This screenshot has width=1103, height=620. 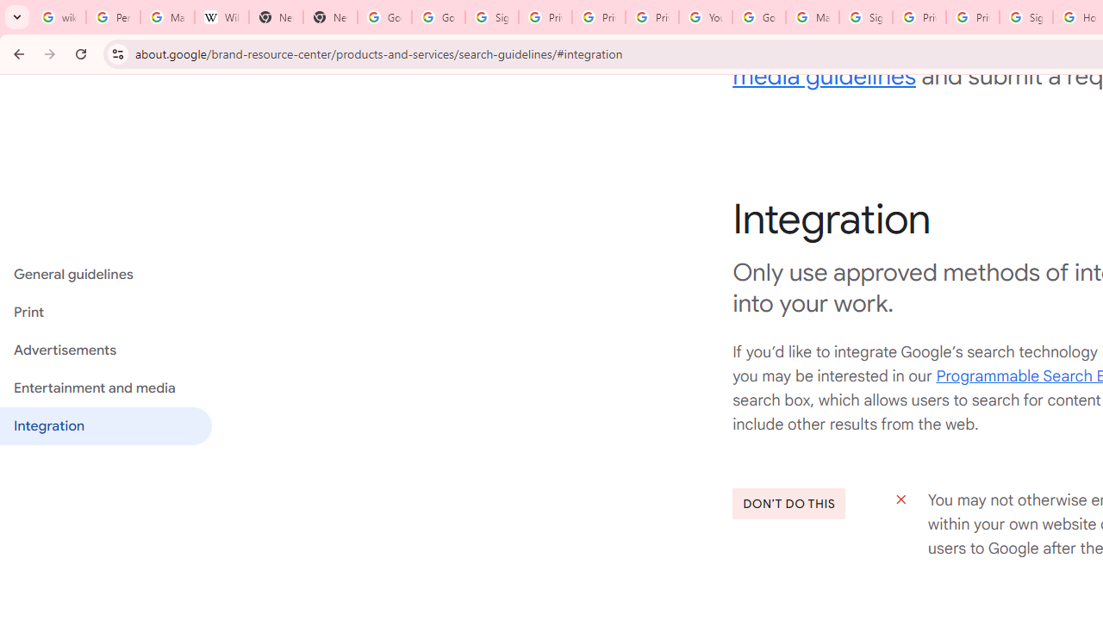 I want to click on Google Account Help, so click(x=758, y=17).